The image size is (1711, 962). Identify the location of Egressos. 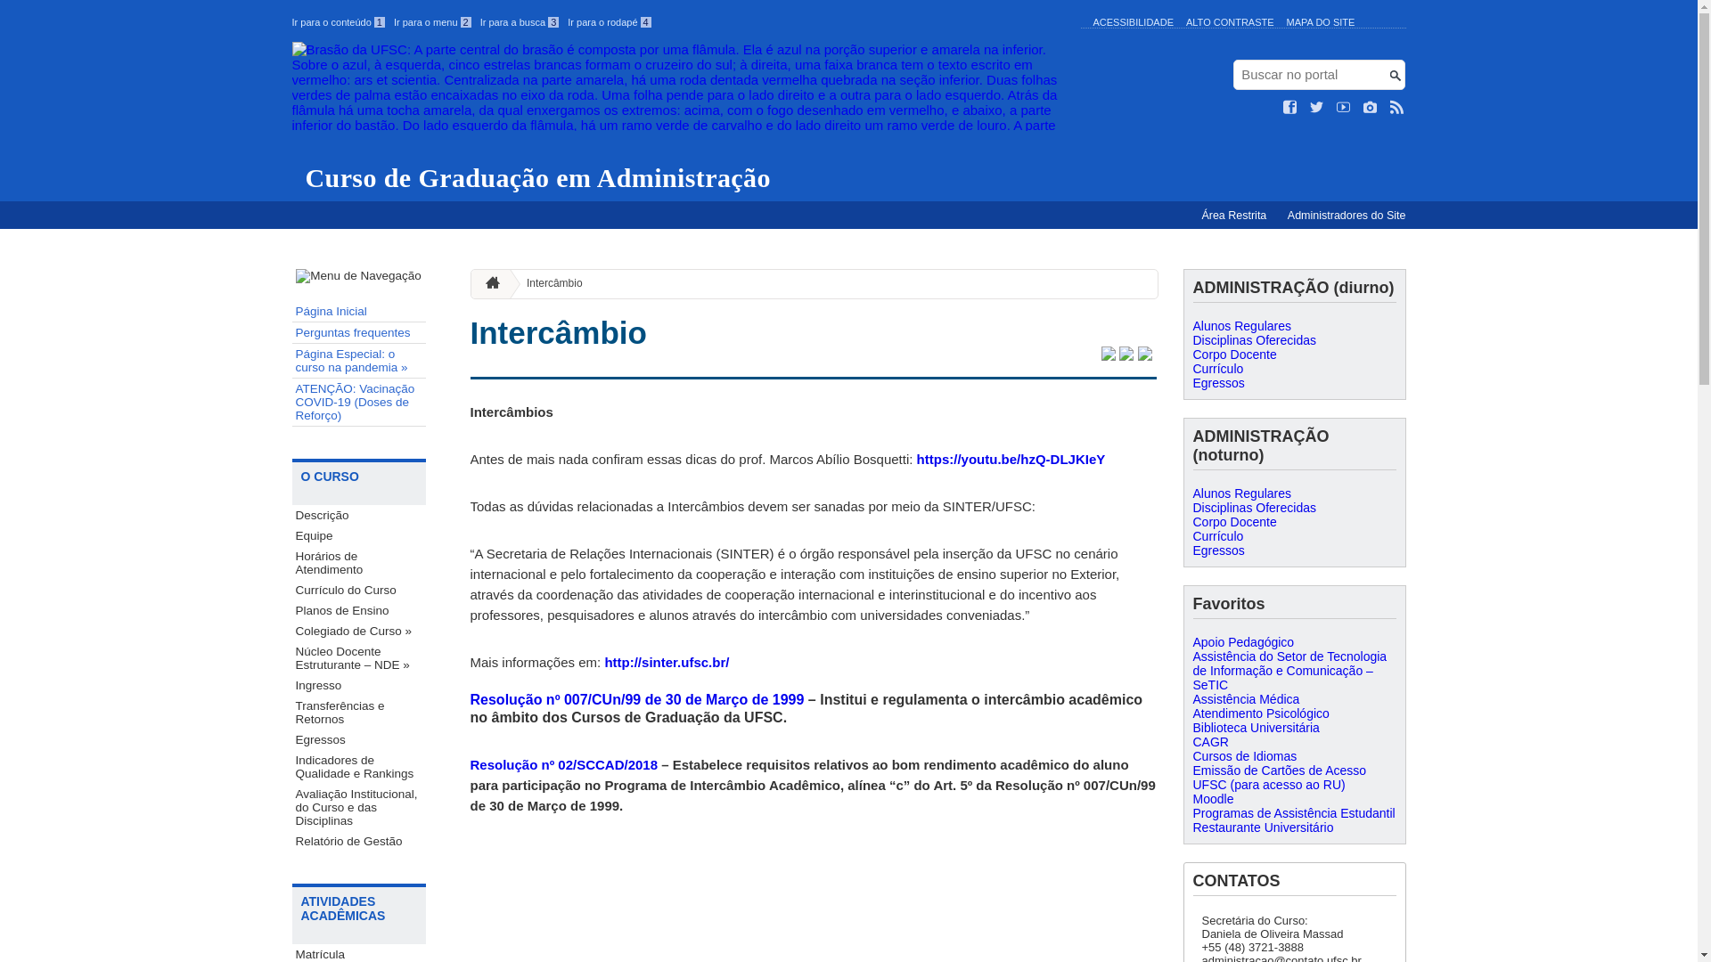
(1218, 383).